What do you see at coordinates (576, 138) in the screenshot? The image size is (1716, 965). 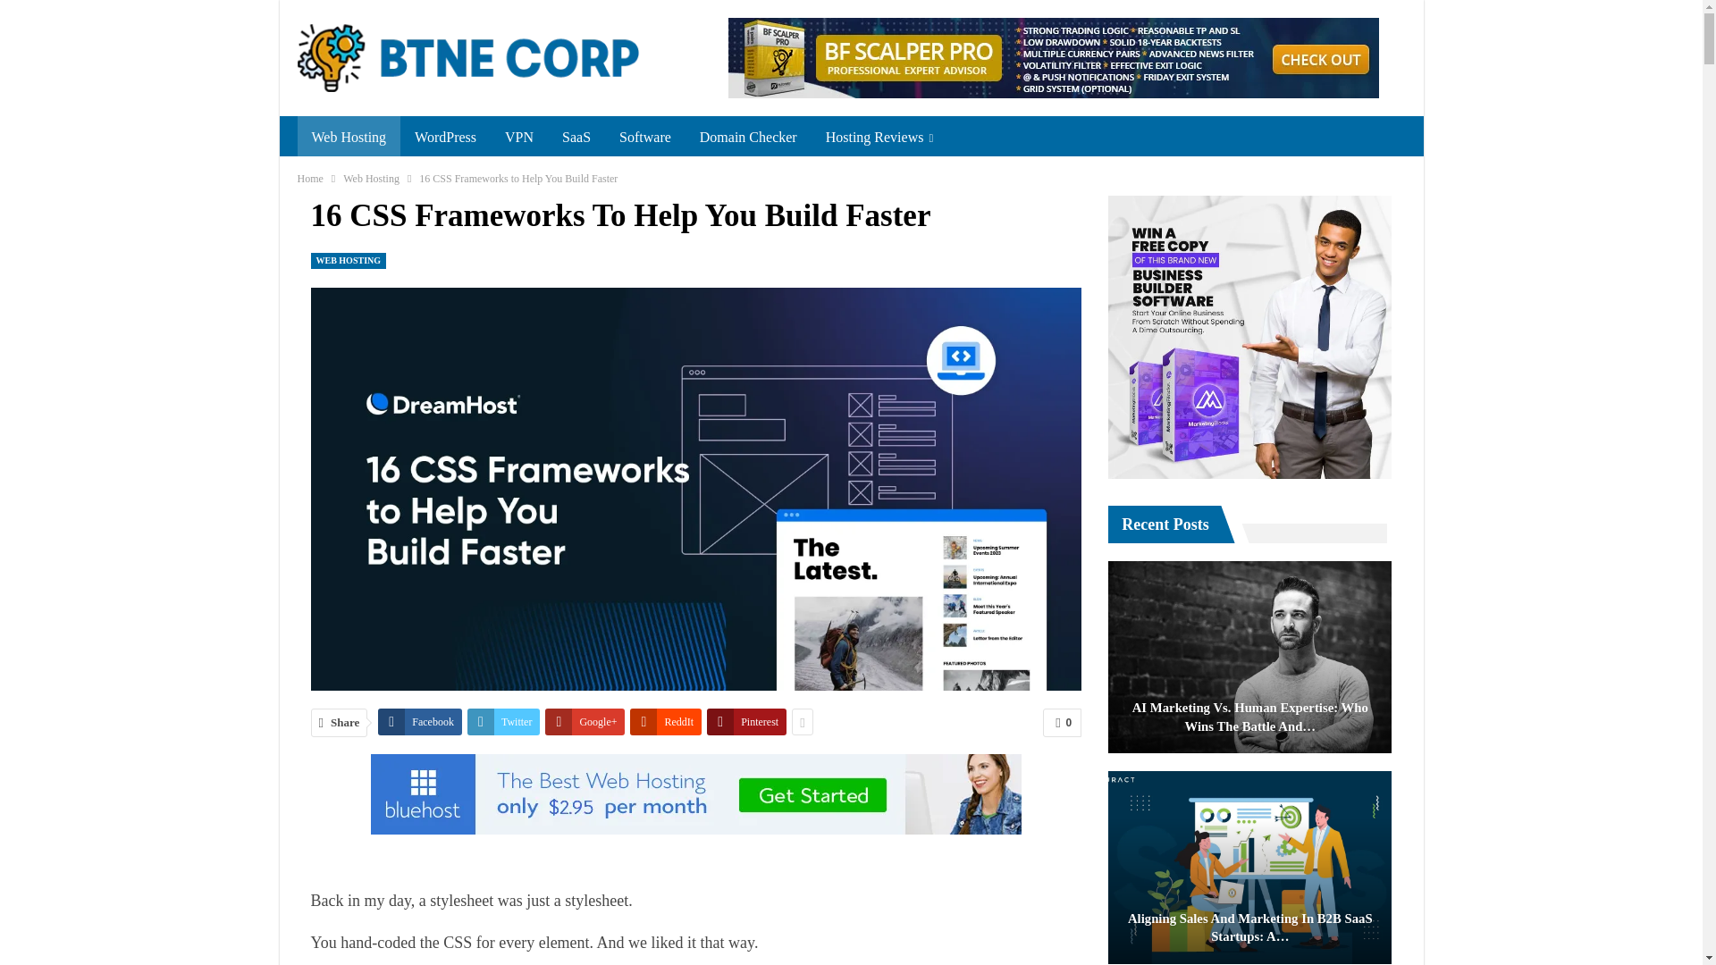 I see `SaaS` at bounding box center [576, 138].